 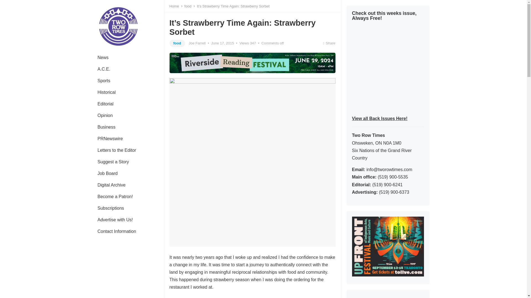 I want to click on Business, so click(x=106, y=127).